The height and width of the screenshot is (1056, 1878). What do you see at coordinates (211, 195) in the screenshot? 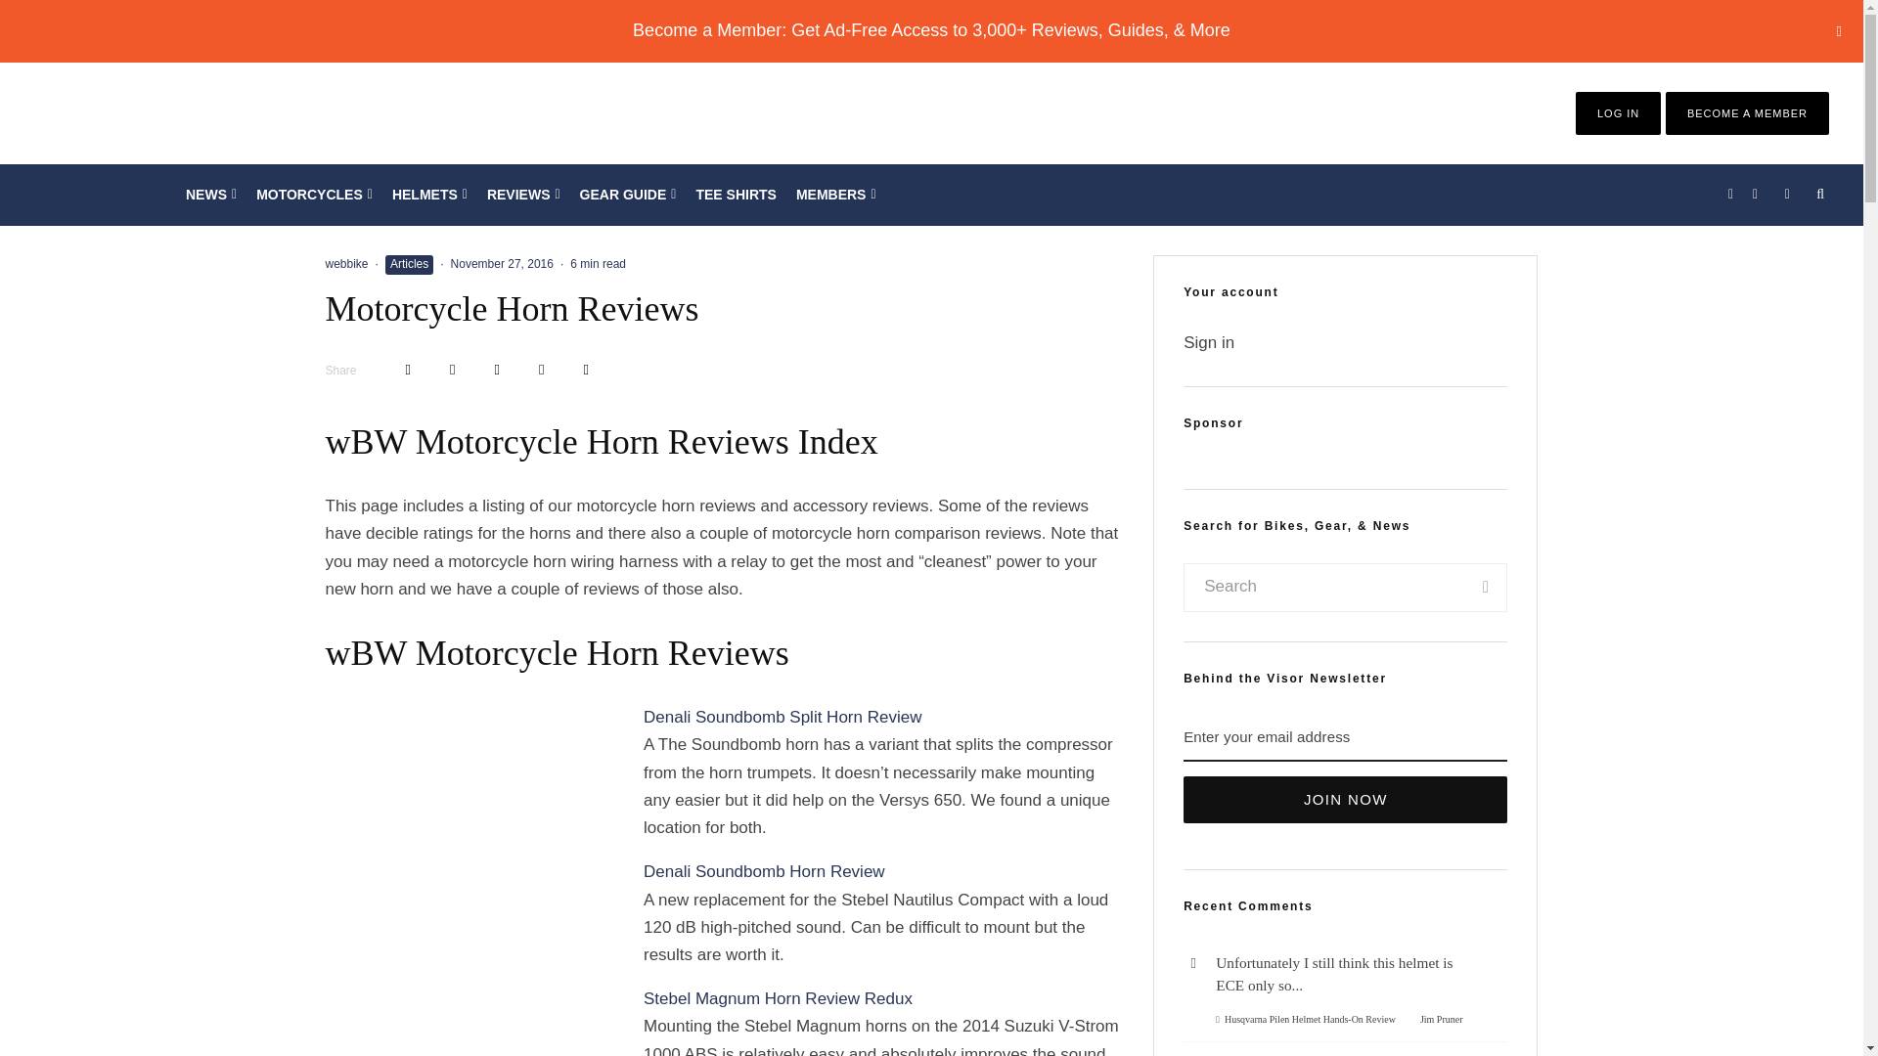
I see `NEWS` at bounding box center [211, 195].